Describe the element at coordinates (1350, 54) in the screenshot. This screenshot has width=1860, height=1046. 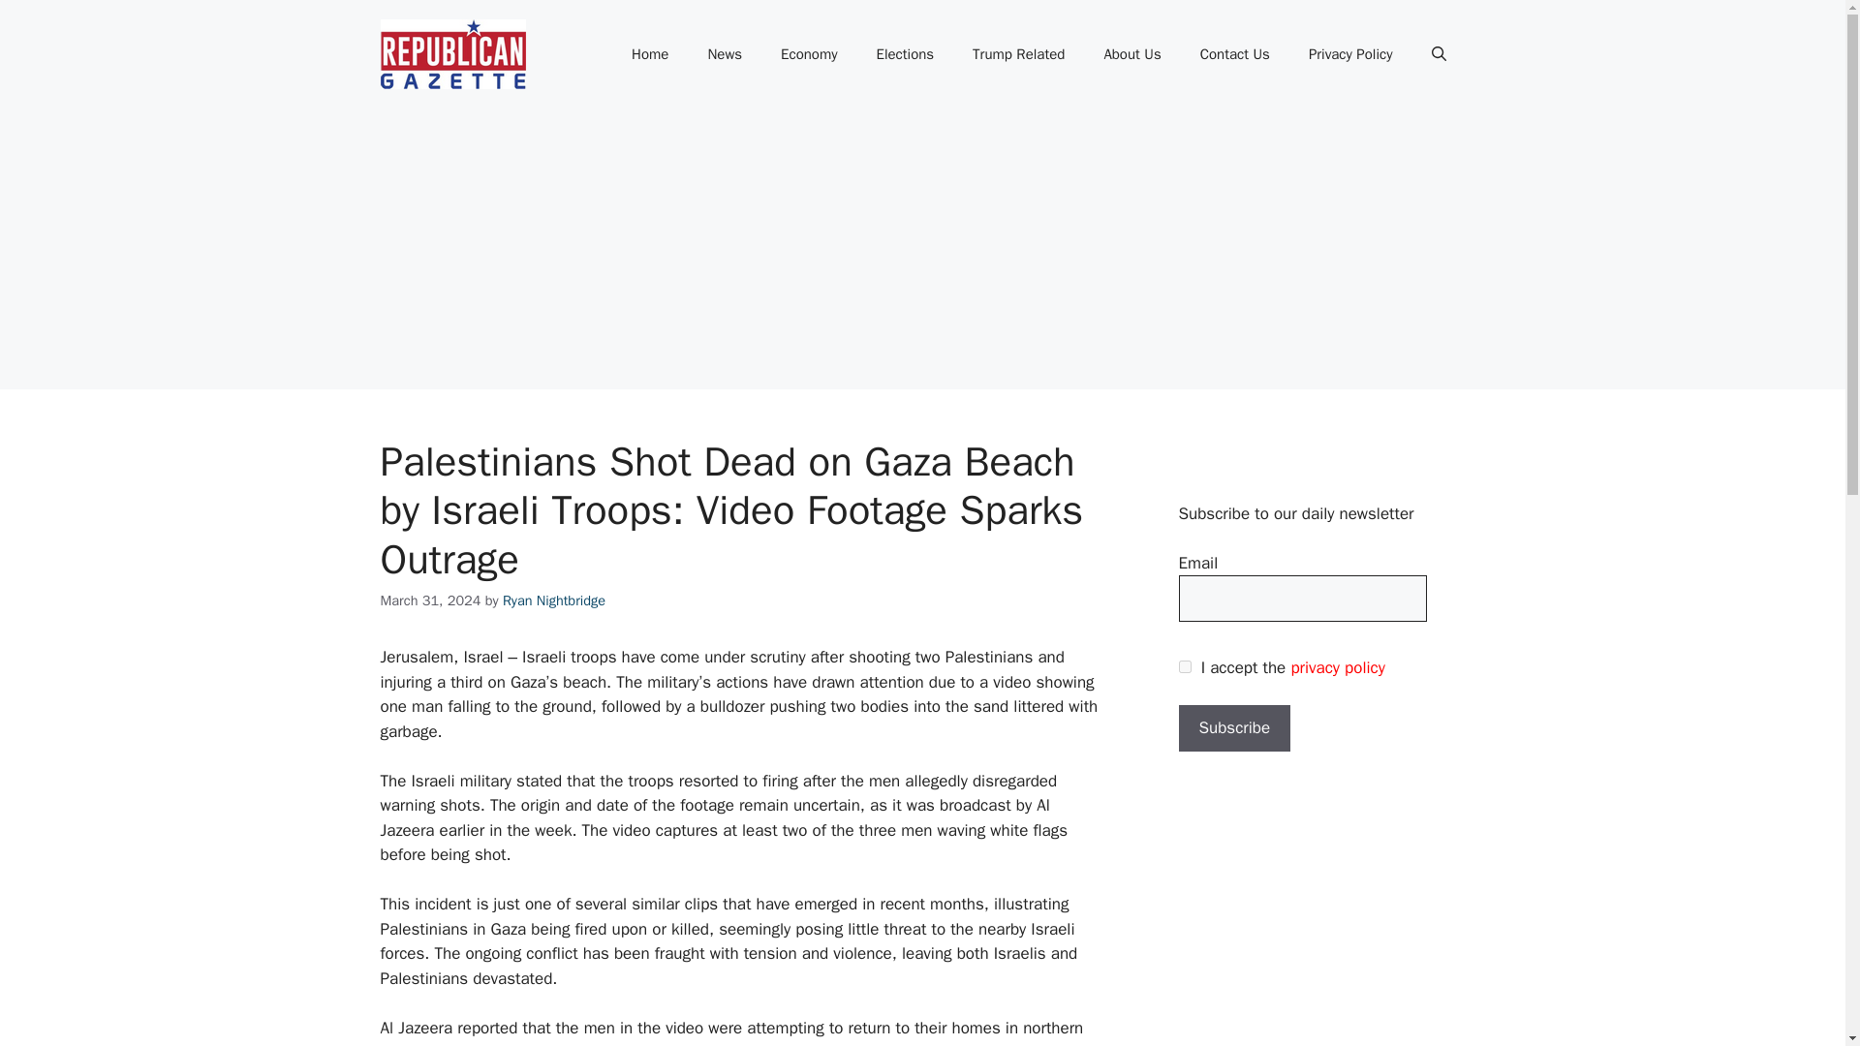
I see `Privacy Policy` at that location.